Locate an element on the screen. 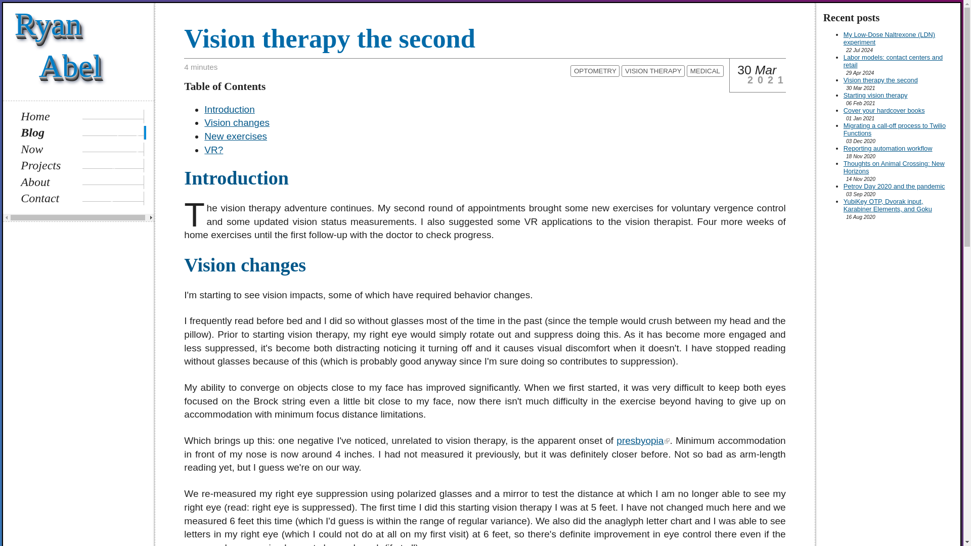 The image size is (971, 546). VISION THERAPY is located at coordinates (705, 71).